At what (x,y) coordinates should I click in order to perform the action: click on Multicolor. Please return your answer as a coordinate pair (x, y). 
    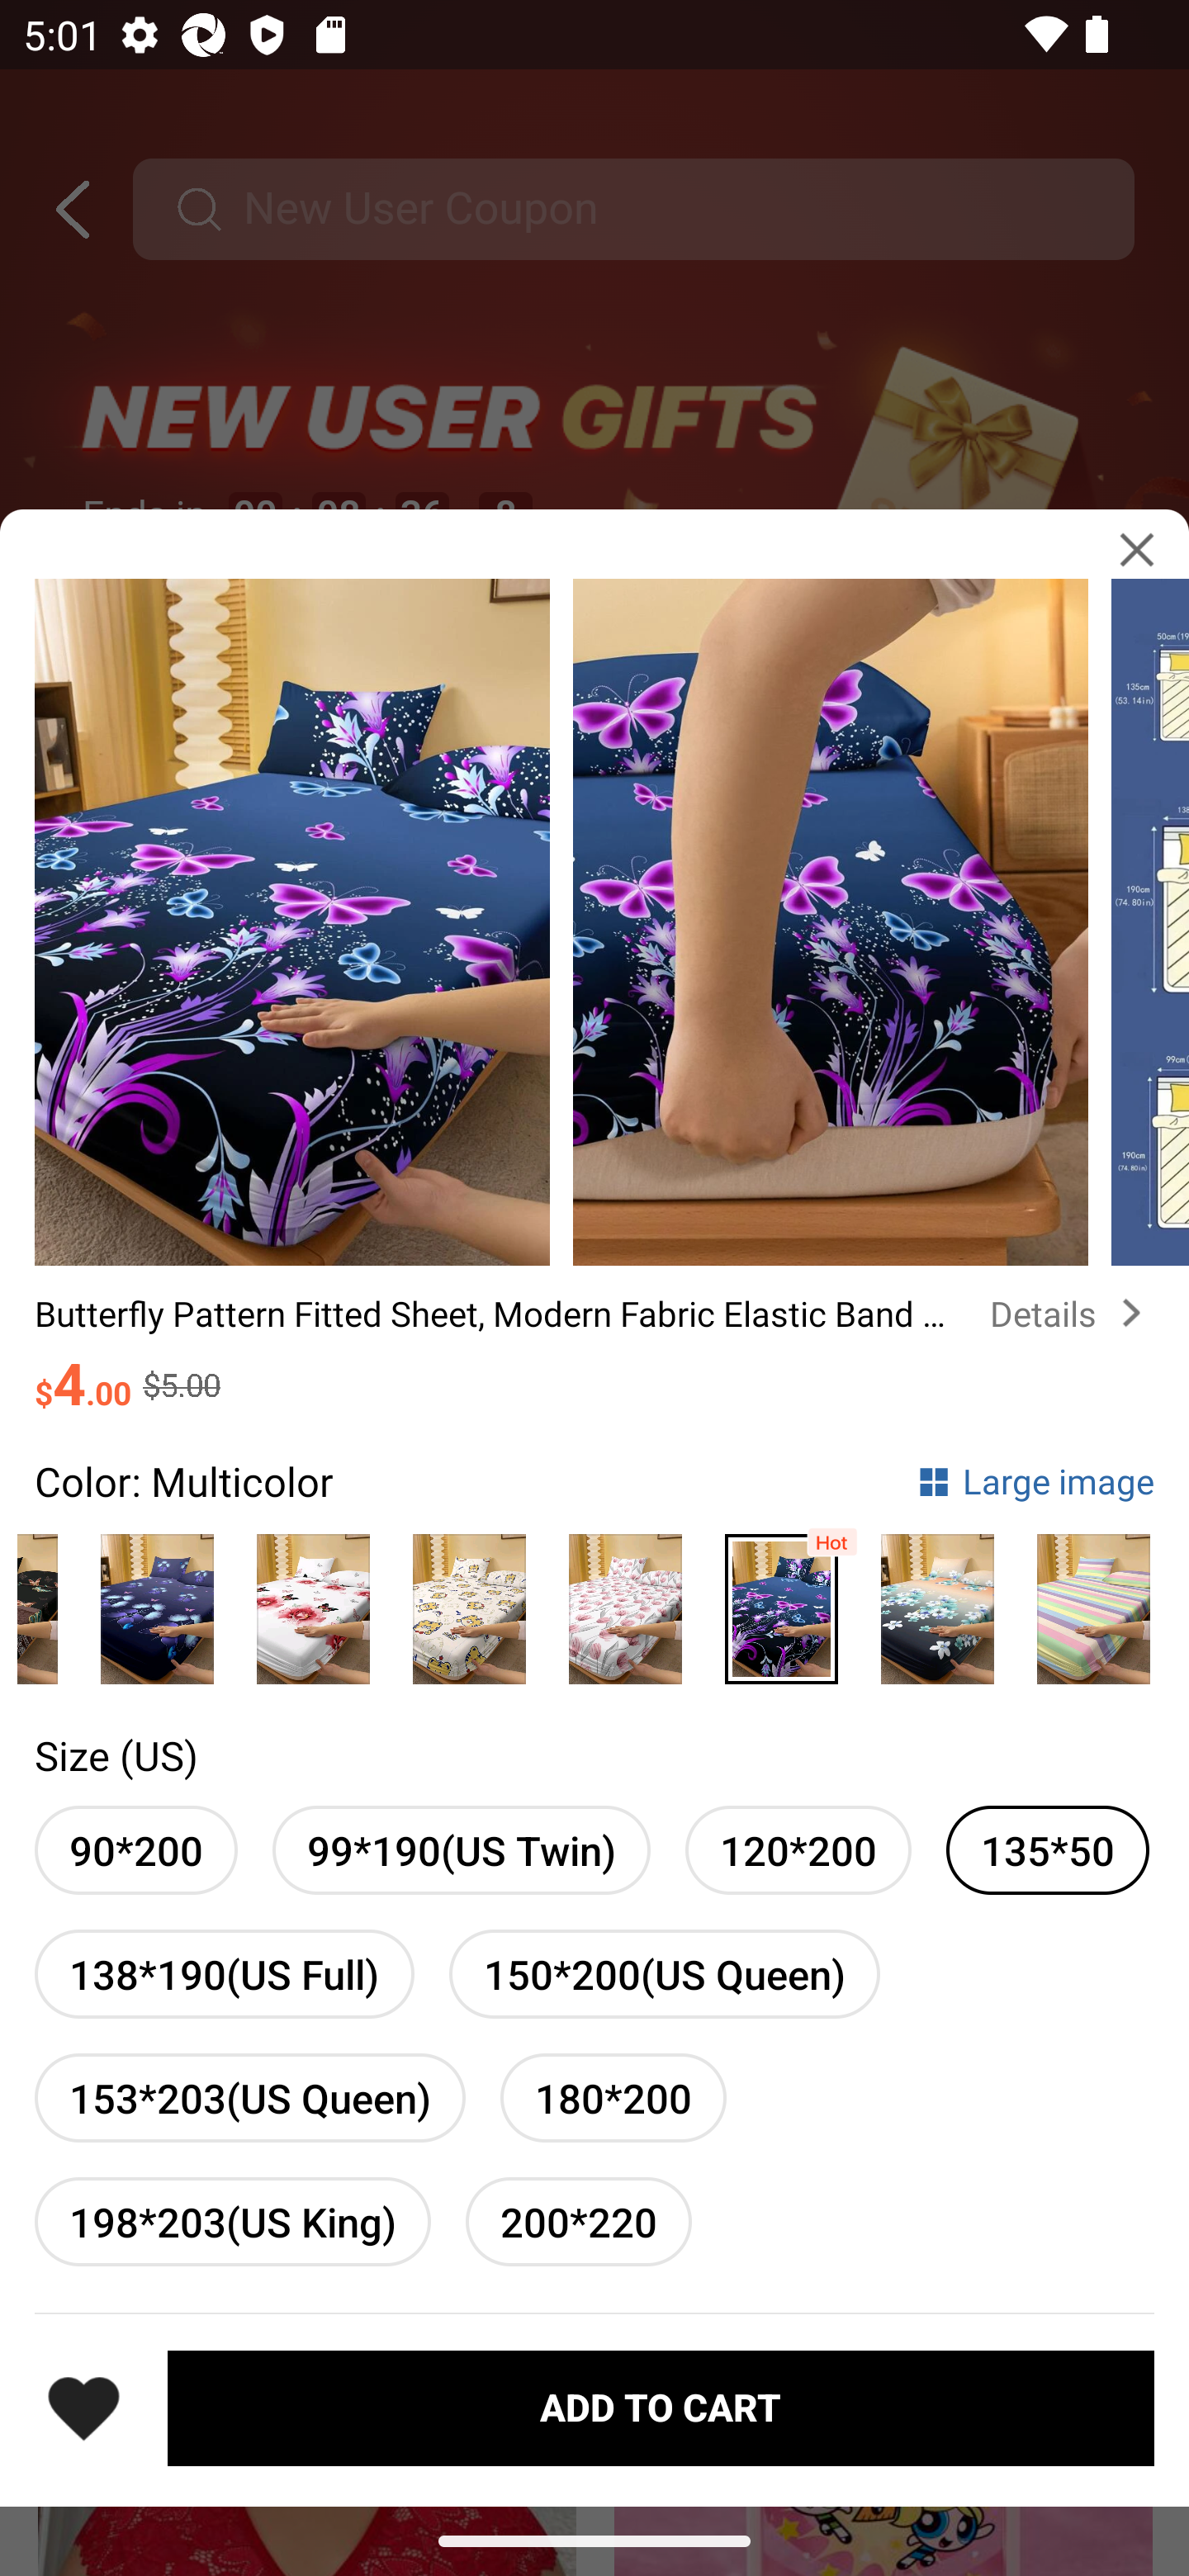
    Looking at the image, I should click on (157, 1600).